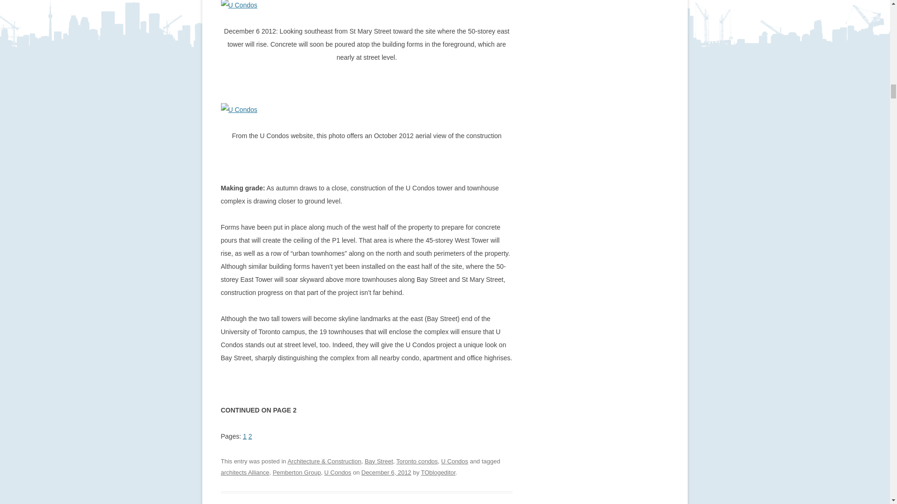  What do you see at coordinates (438, 472) in the screenshot?
I see `View all posts by TOblogeditor` at bounding box center [438, 472].